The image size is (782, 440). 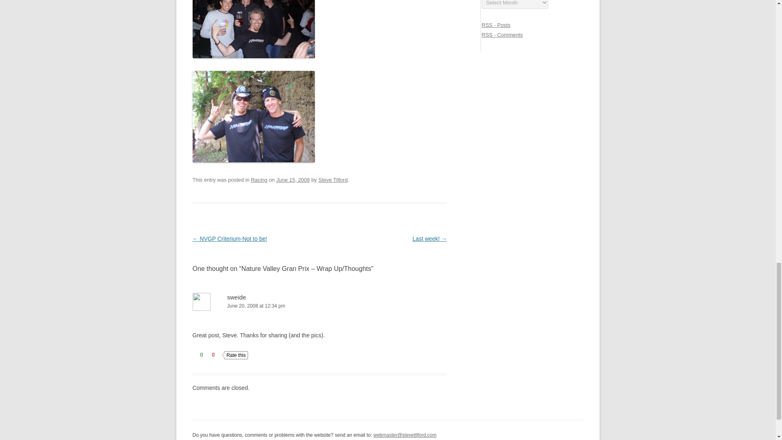 What do you see at coordinates (292, 180) in the screenshot?
I see `June 15, 2008` at bounding box center [292, 180].